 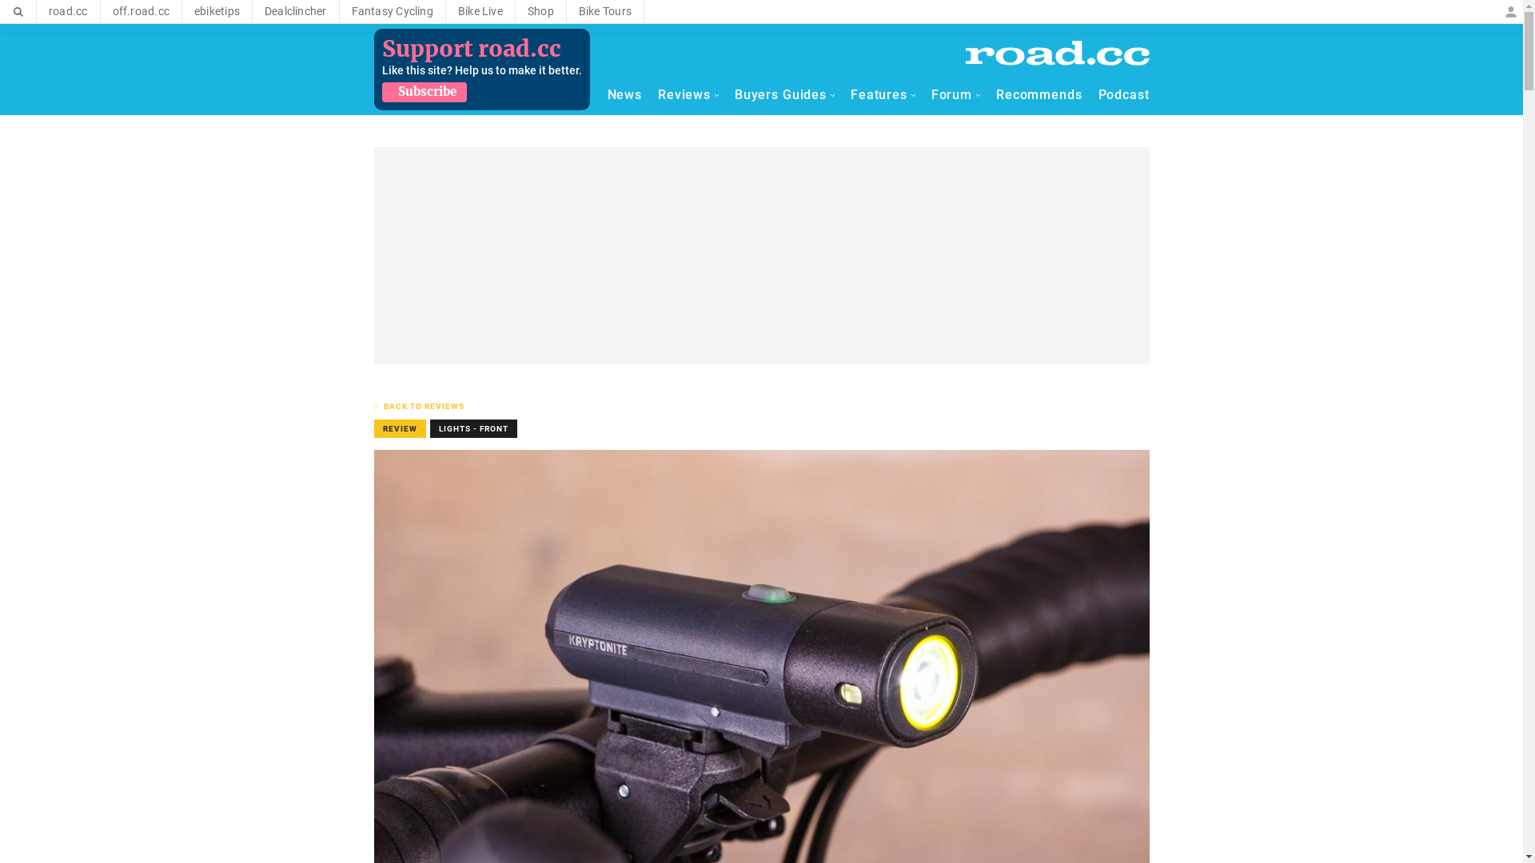 What do you see at coordinates (883, 95) in the screenshot?
I see `Features` at bounding box center [883, 95].